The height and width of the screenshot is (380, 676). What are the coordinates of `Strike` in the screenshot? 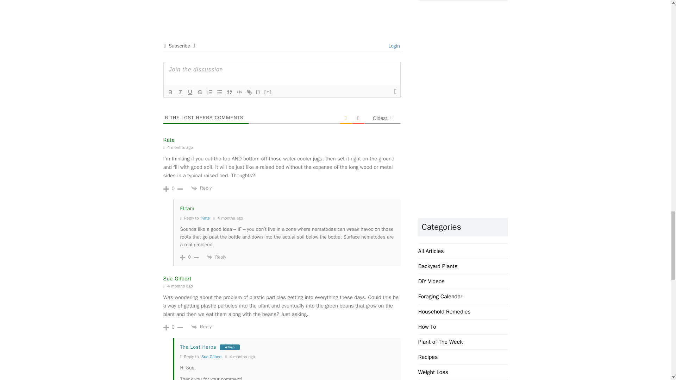 It's located at (200, 92).